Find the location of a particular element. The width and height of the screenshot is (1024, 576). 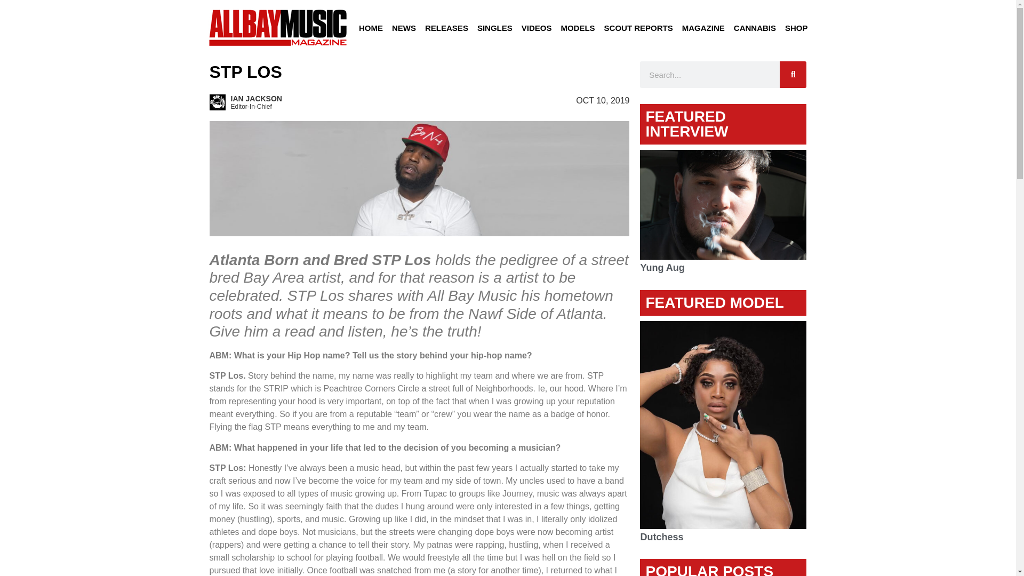

MODELS is located at coordinates (577, 28).